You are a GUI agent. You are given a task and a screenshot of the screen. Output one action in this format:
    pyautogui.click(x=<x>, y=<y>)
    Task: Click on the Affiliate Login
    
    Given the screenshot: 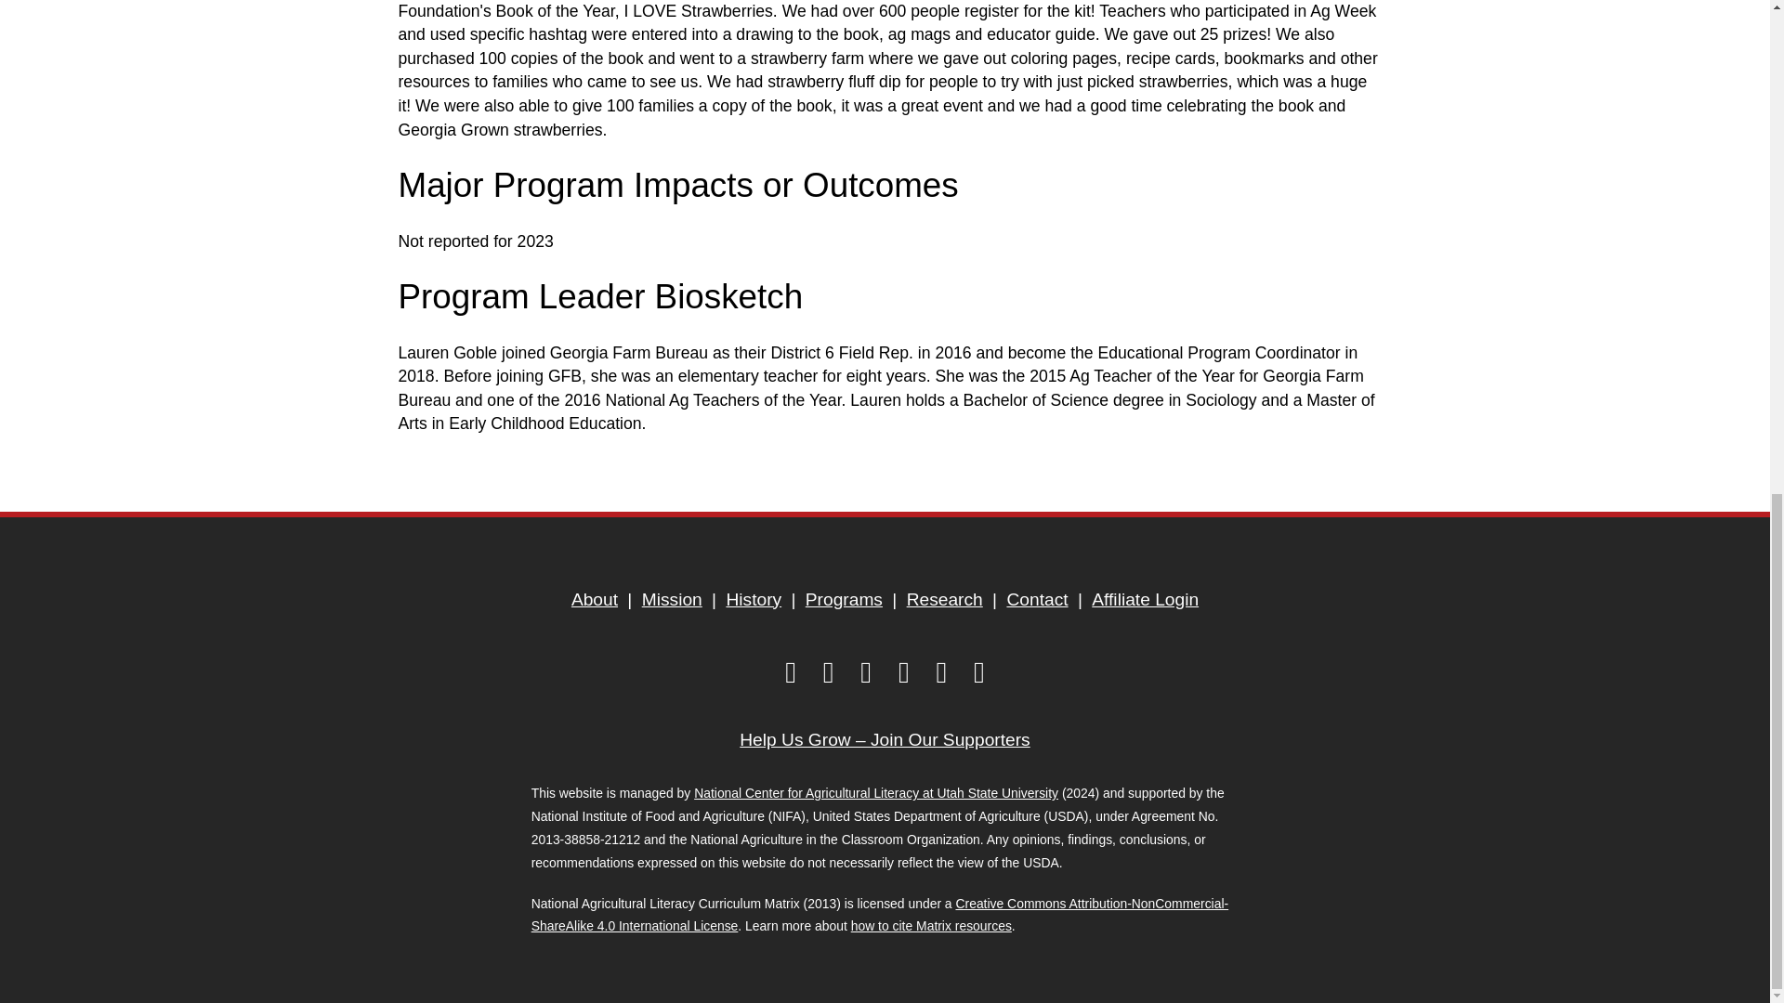 What is the action you would take?
    pyautogui.click(x=1145, y=600)
    